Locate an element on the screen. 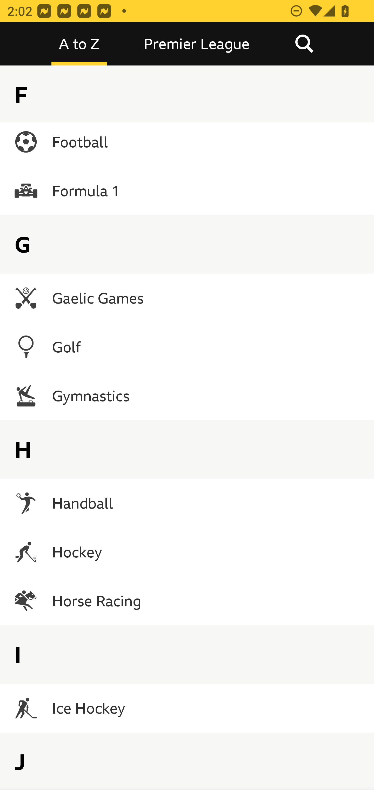  Fencing is located at coordinates (187, 93).